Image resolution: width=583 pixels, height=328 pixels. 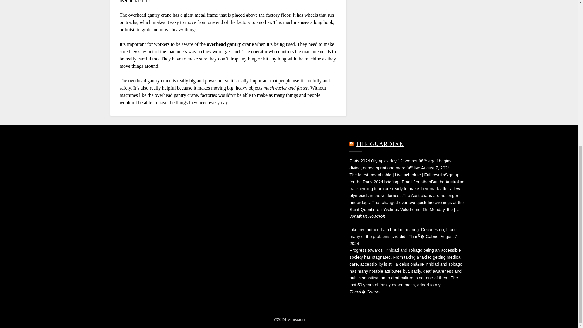 What do you see at coordinates (150, 15) in the screenshot?
I see `overhead gantry crane` at bounding box center [150, 15].